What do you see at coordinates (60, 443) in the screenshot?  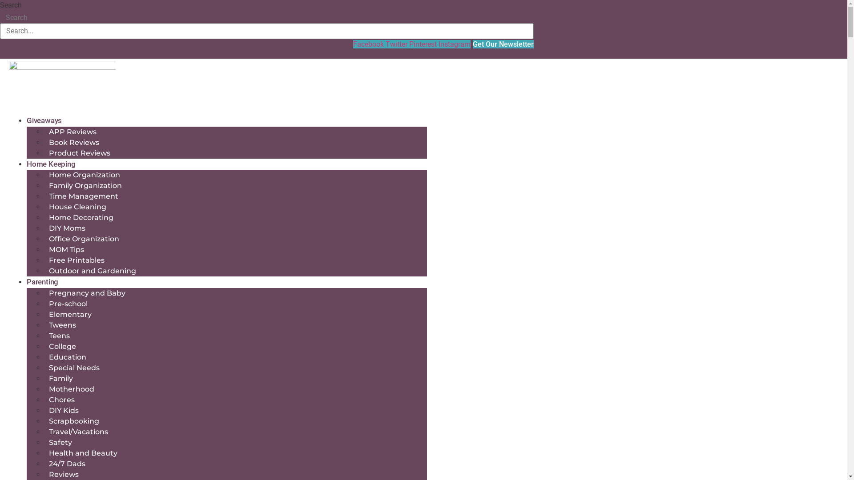 I see `Safety` at bounding box center [60, 443].